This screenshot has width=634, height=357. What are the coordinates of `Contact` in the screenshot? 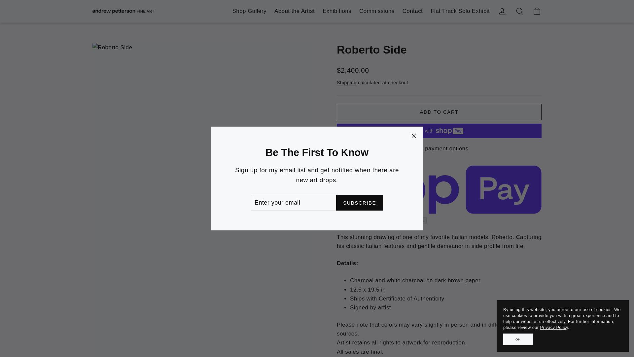 It's located at (413, 11).